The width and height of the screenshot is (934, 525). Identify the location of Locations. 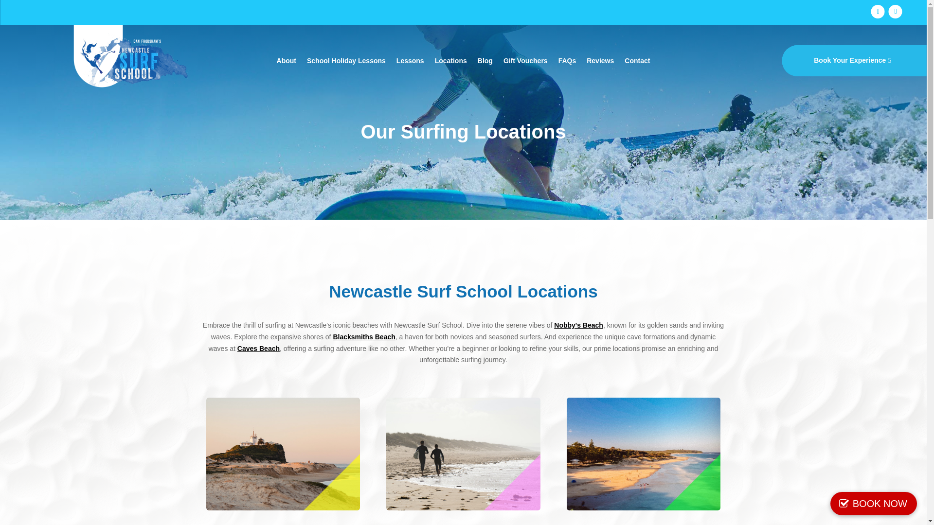
(451, 62).